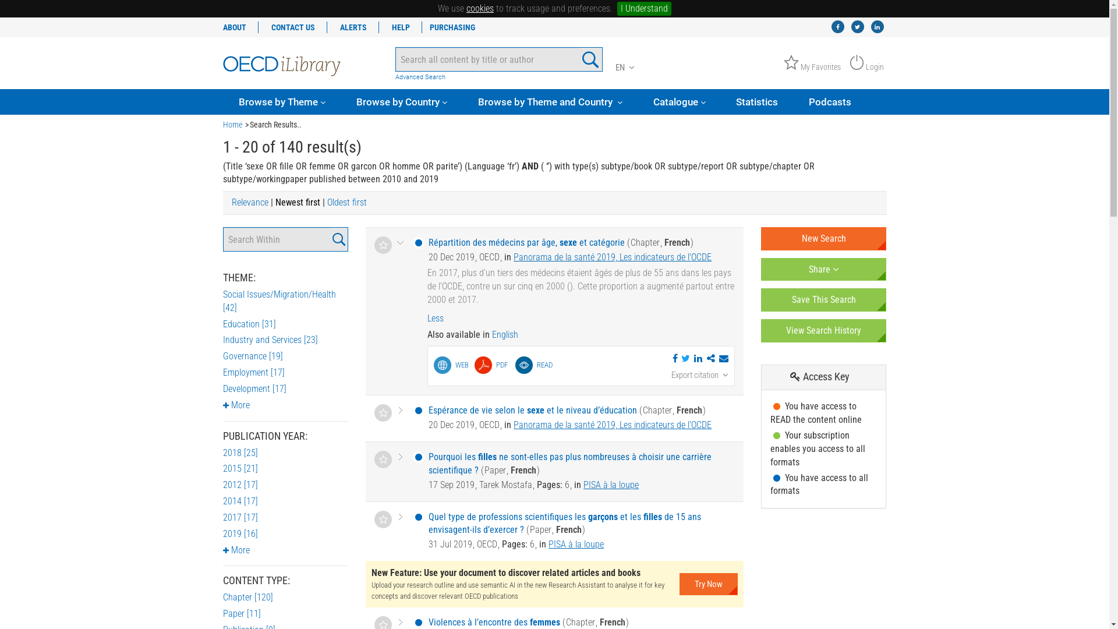 This screenshot has width=1118, height=629. Describe the element at coordinates (452, 27) in the screenshot. I see `PURCHASING` at that location.